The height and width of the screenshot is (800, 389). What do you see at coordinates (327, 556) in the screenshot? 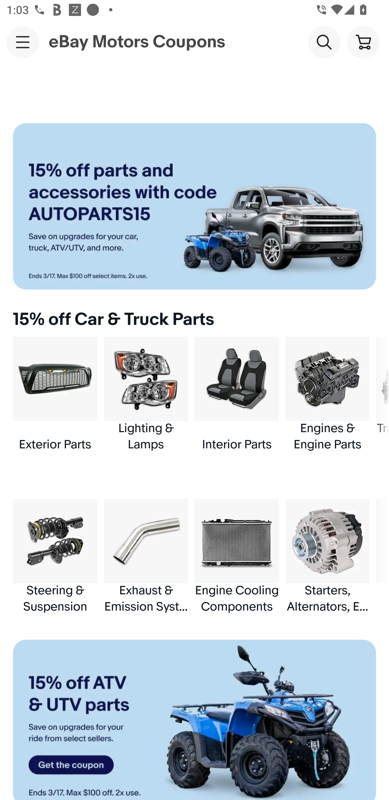
I see `Starters, Alternators, ECUs & Wiring` at bounding box center [327, 556].